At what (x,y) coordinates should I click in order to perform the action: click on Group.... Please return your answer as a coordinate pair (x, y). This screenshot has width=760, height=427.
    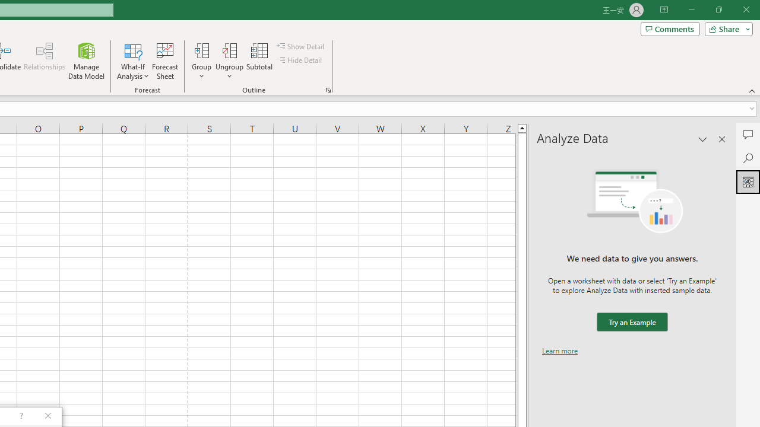
    Looking at the image, I should click on (201, 60).